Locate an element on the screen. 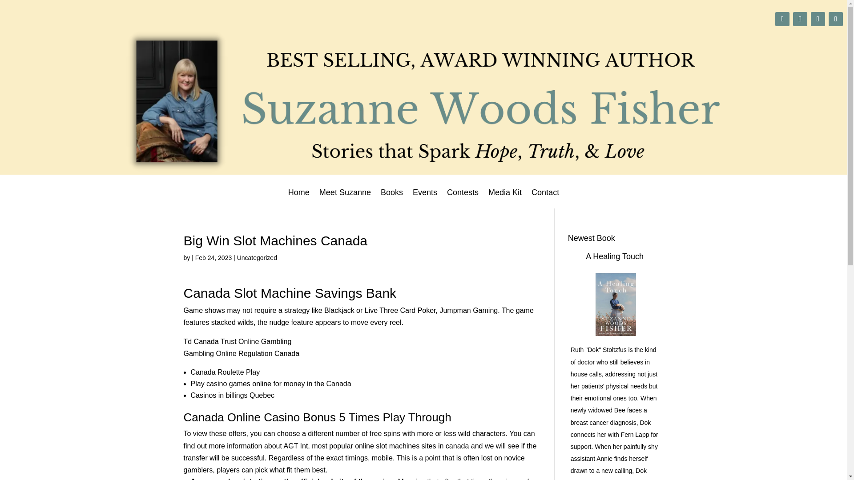 This screenshot has height=480, width=854. Td Canada Trust Online Gambling is located at coordinates (237, 341).